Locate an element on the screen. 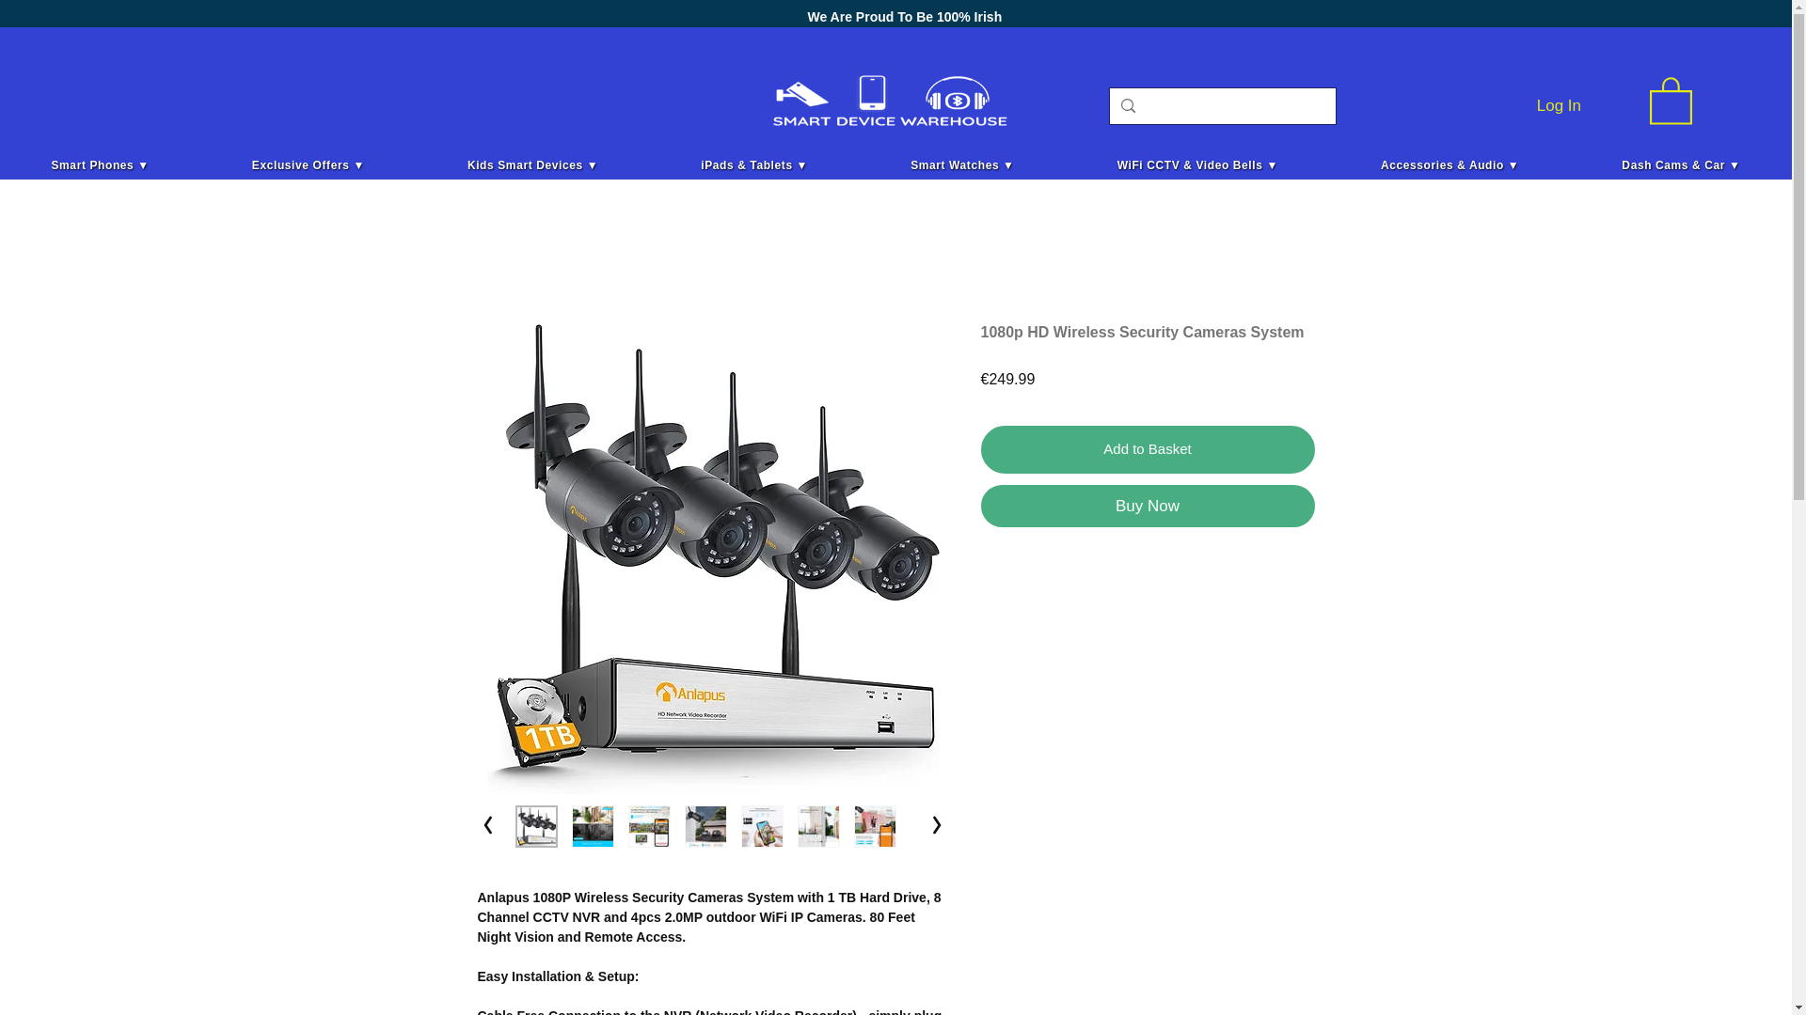 Image resolution: width=1806 pixels, height=1015 pixels. Log In is located at coordinates (1560, 104).